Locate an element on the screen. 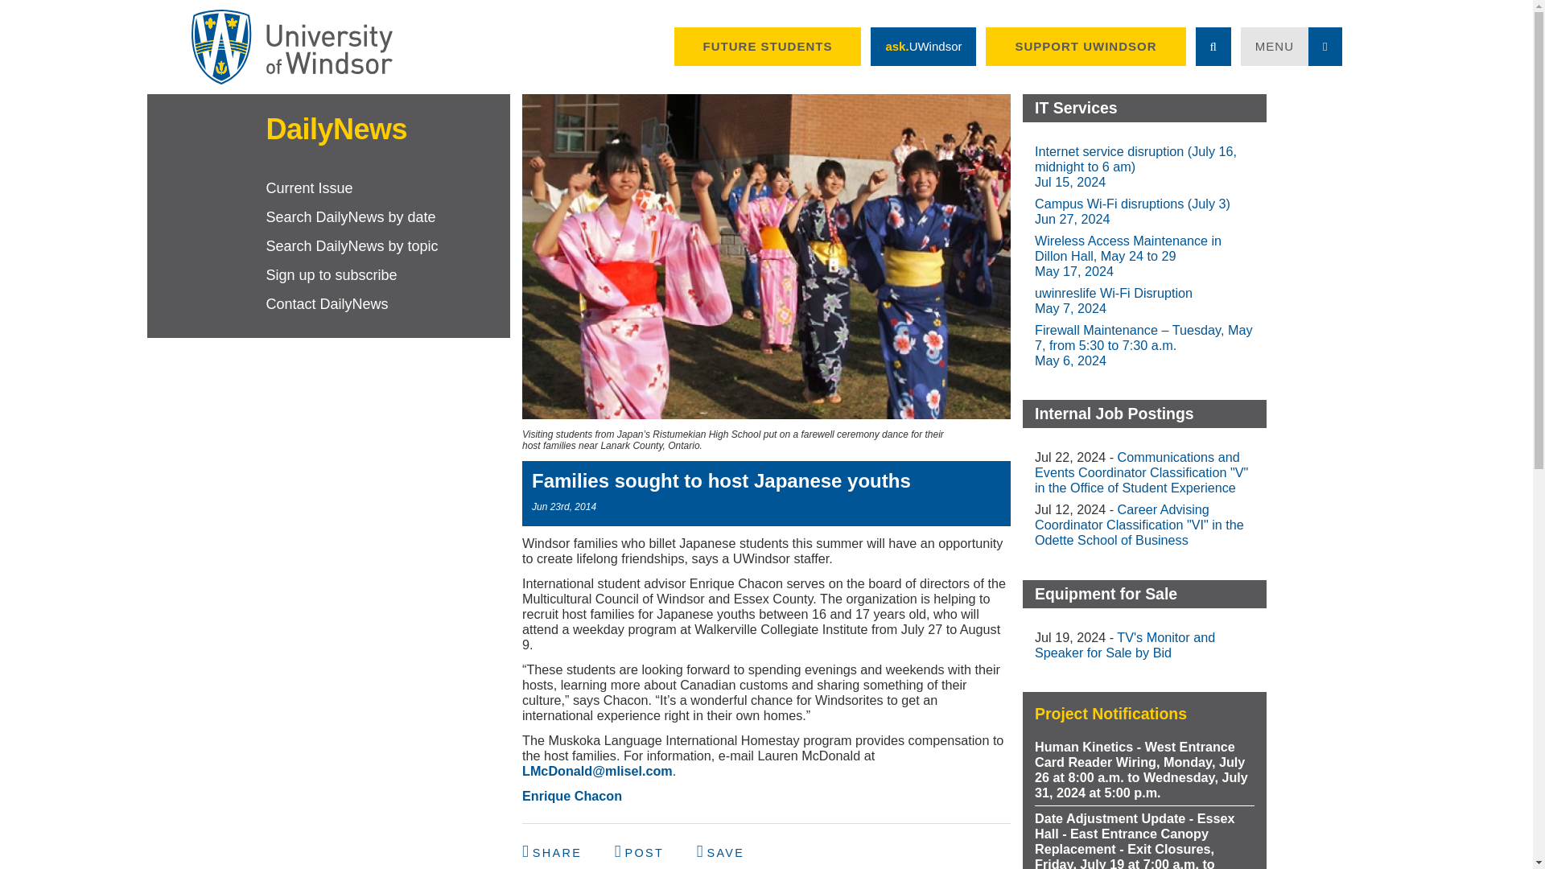 Image resolution: width=1545 pixels, height=869 pixels. Home is located at coordinates (291, 47).